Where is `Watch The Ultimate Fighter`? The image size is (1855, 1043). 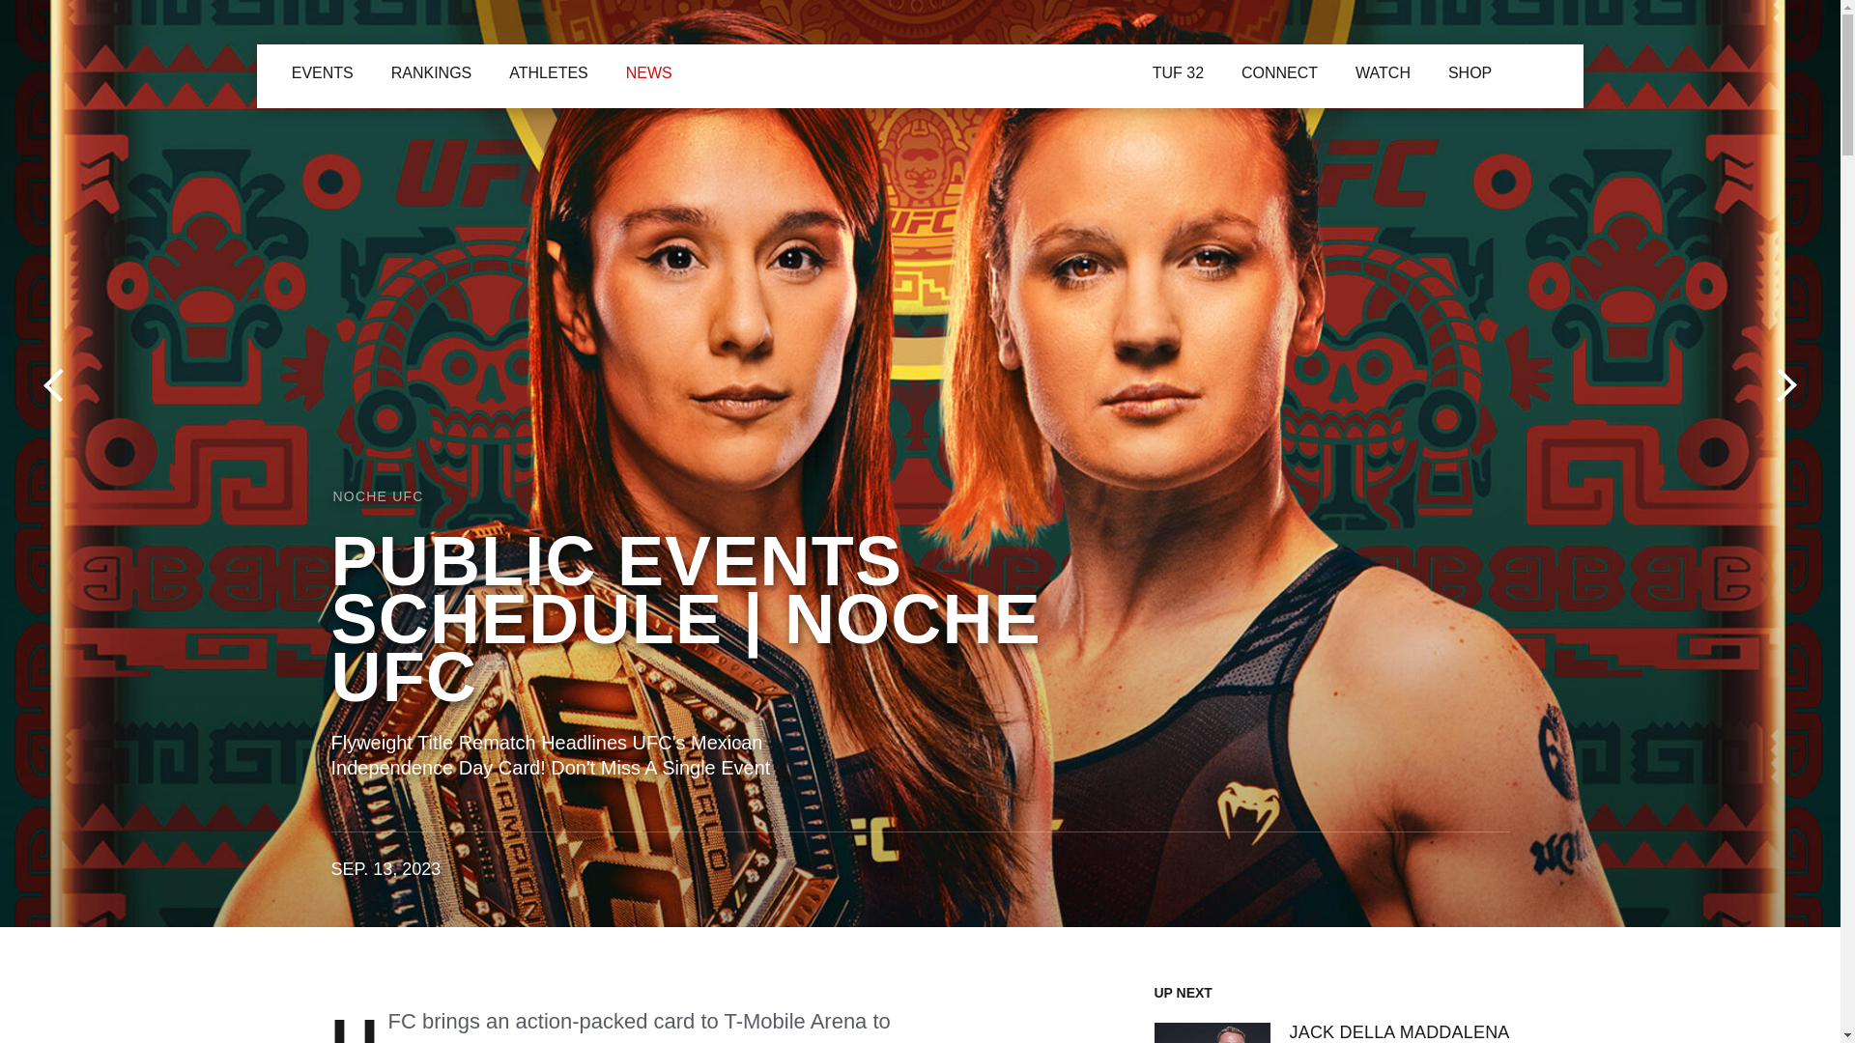 Watch The Ultimate Fighter is located at coordinates (1178, 73).